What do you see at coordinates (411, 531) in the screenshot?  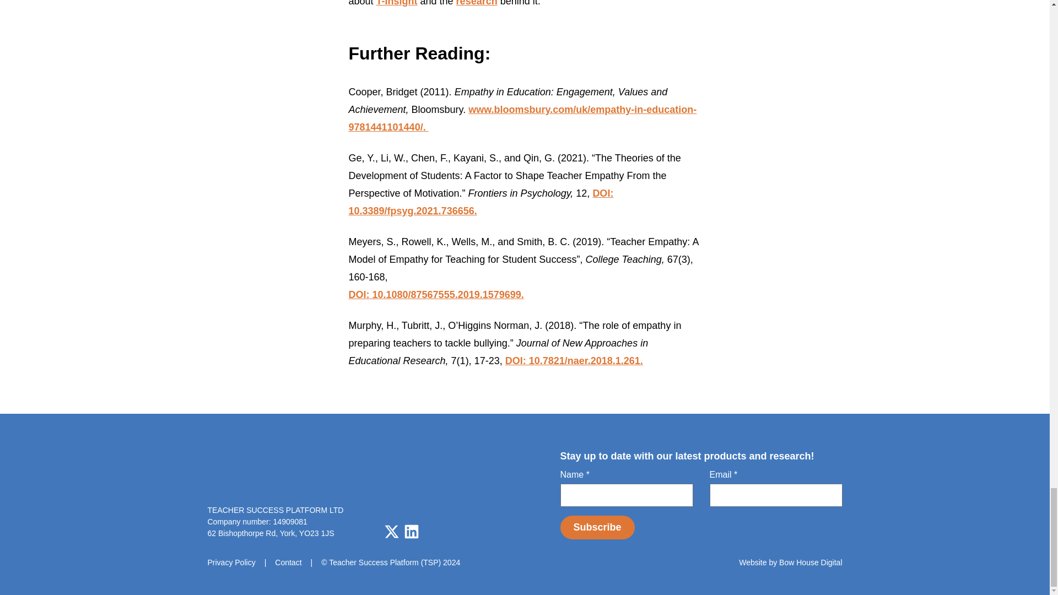 I see `LinkedIn` at bounding box center [411, 531].